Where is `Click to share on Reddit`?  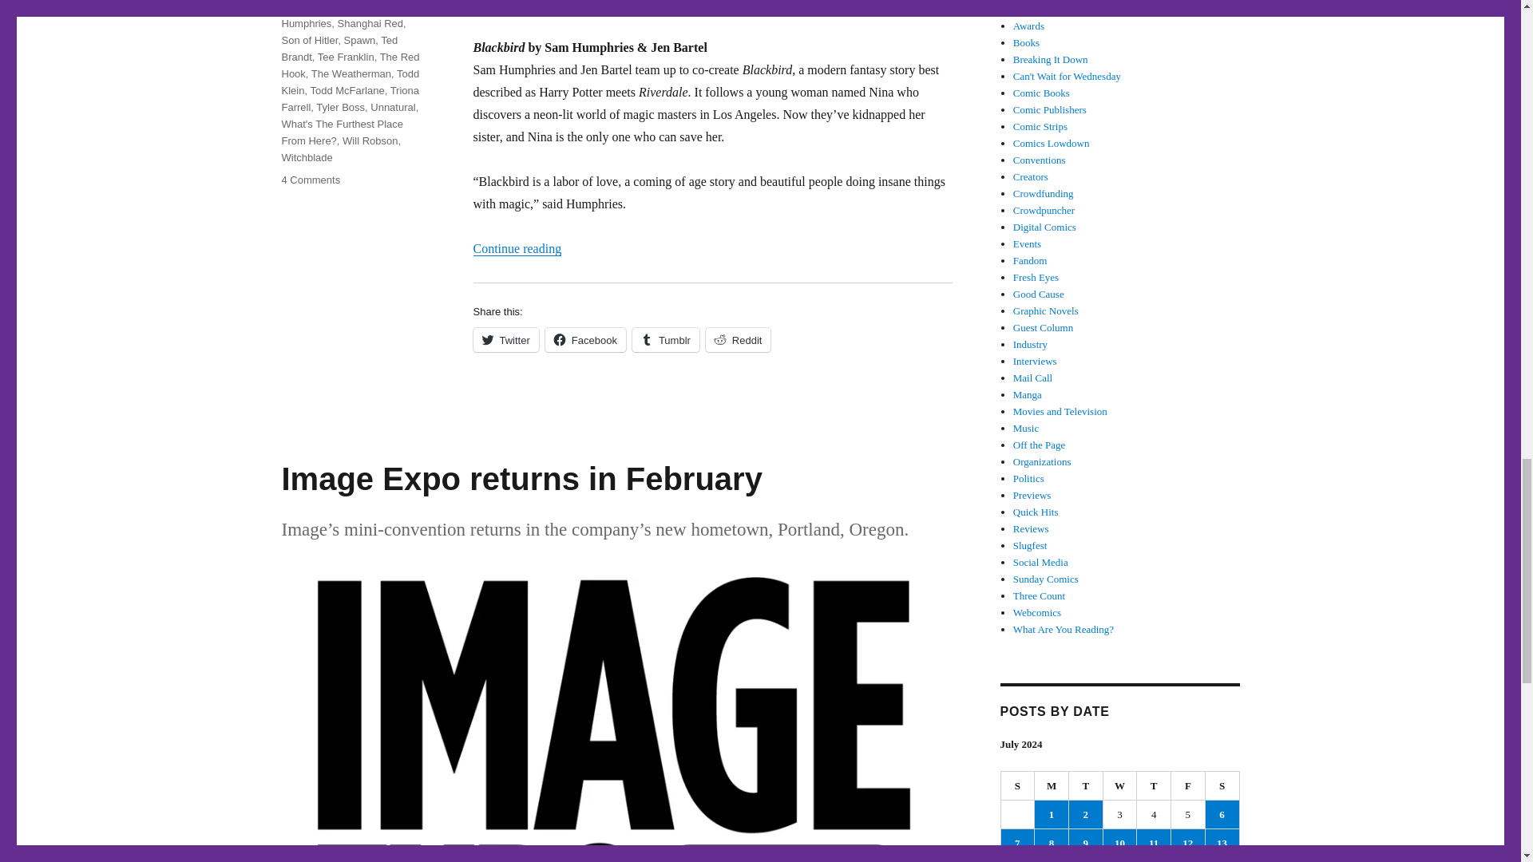
Click to share on Reddit is located at coordinates (738, 340).